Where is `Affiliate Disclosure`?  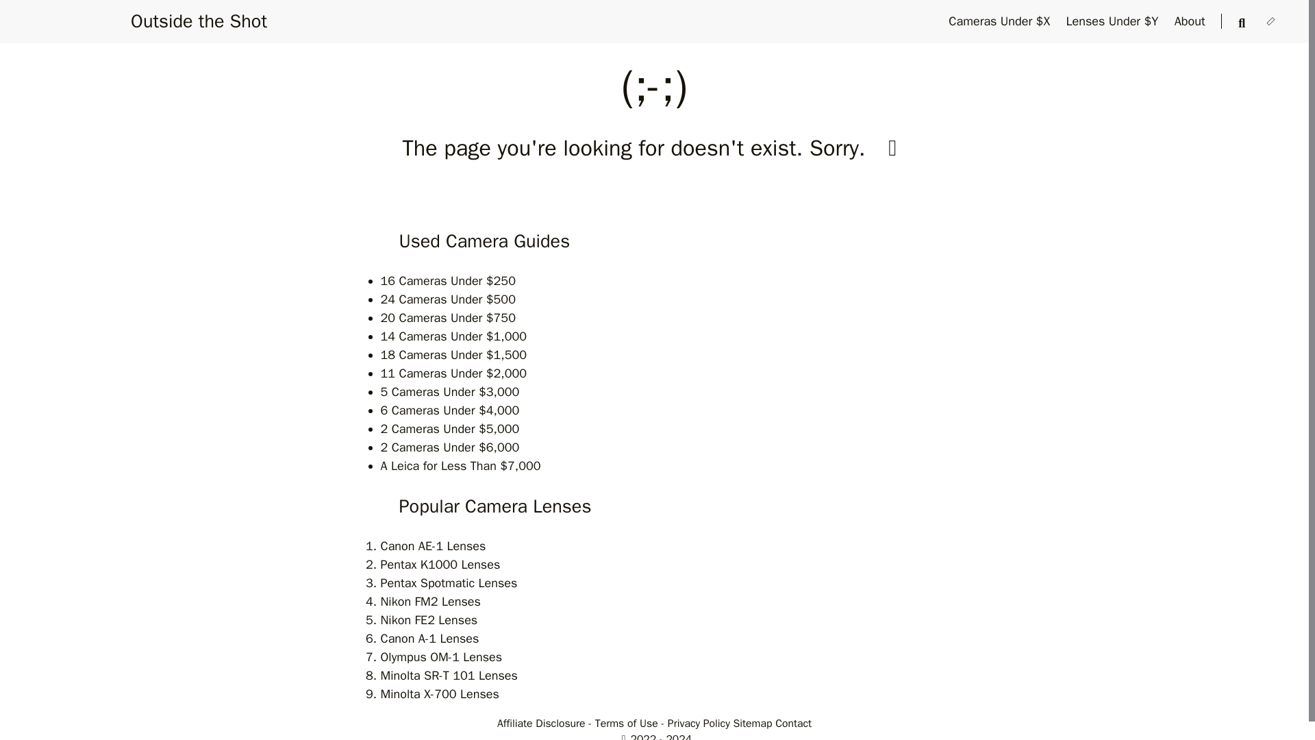 Affiliate Disclosure is located at coordinates (544, 724).